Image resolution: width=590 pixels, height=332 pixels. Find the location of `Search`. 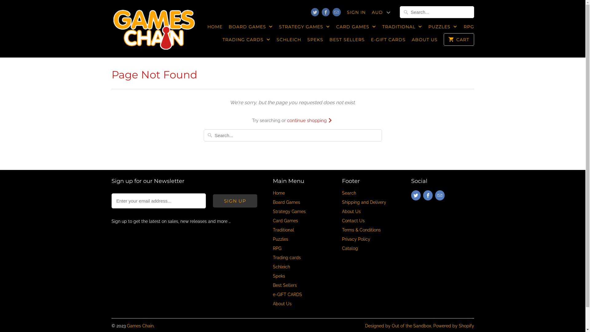

Search is located at coordinates (349, 193).